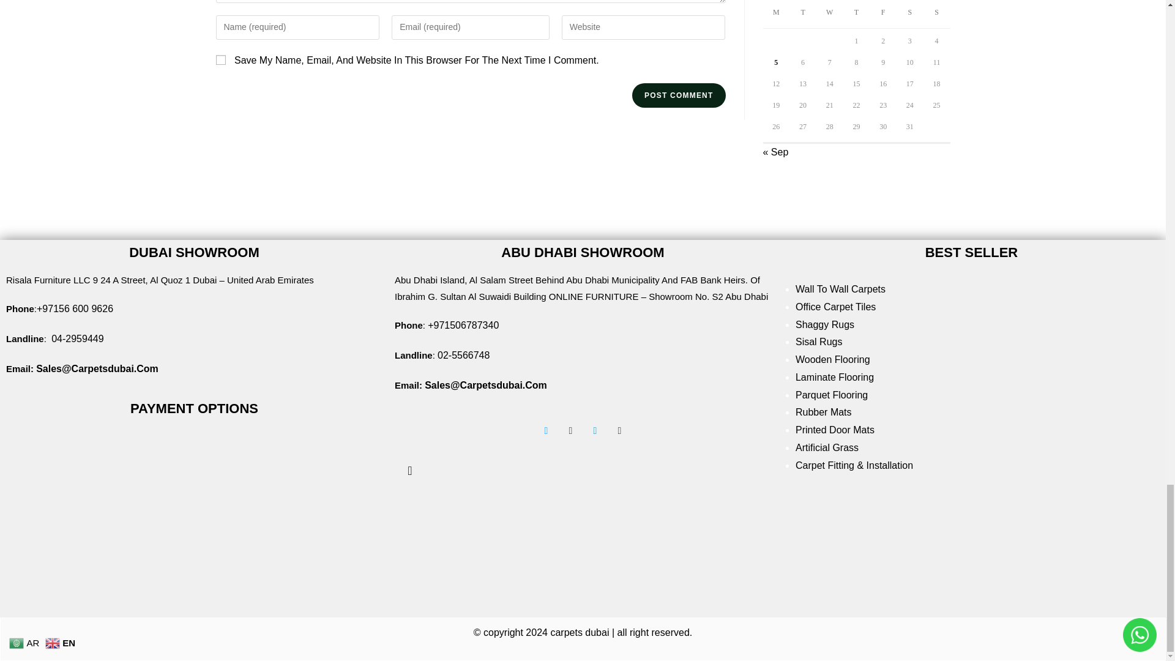  Describe the element at coordinates (220, 59) in the screenshot. I see `yes` at that location.